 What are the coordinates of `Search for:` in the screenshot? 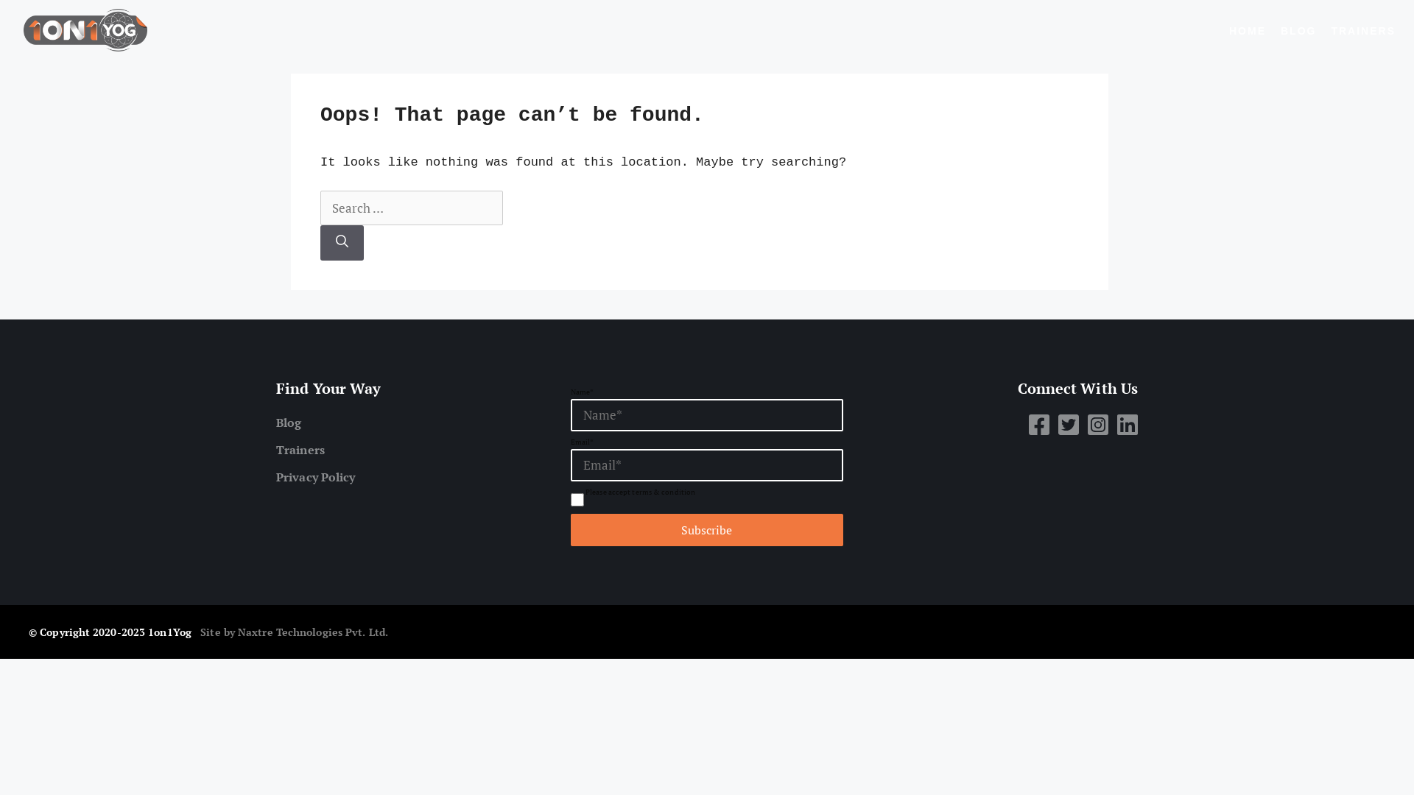 It's located at (412, 208).